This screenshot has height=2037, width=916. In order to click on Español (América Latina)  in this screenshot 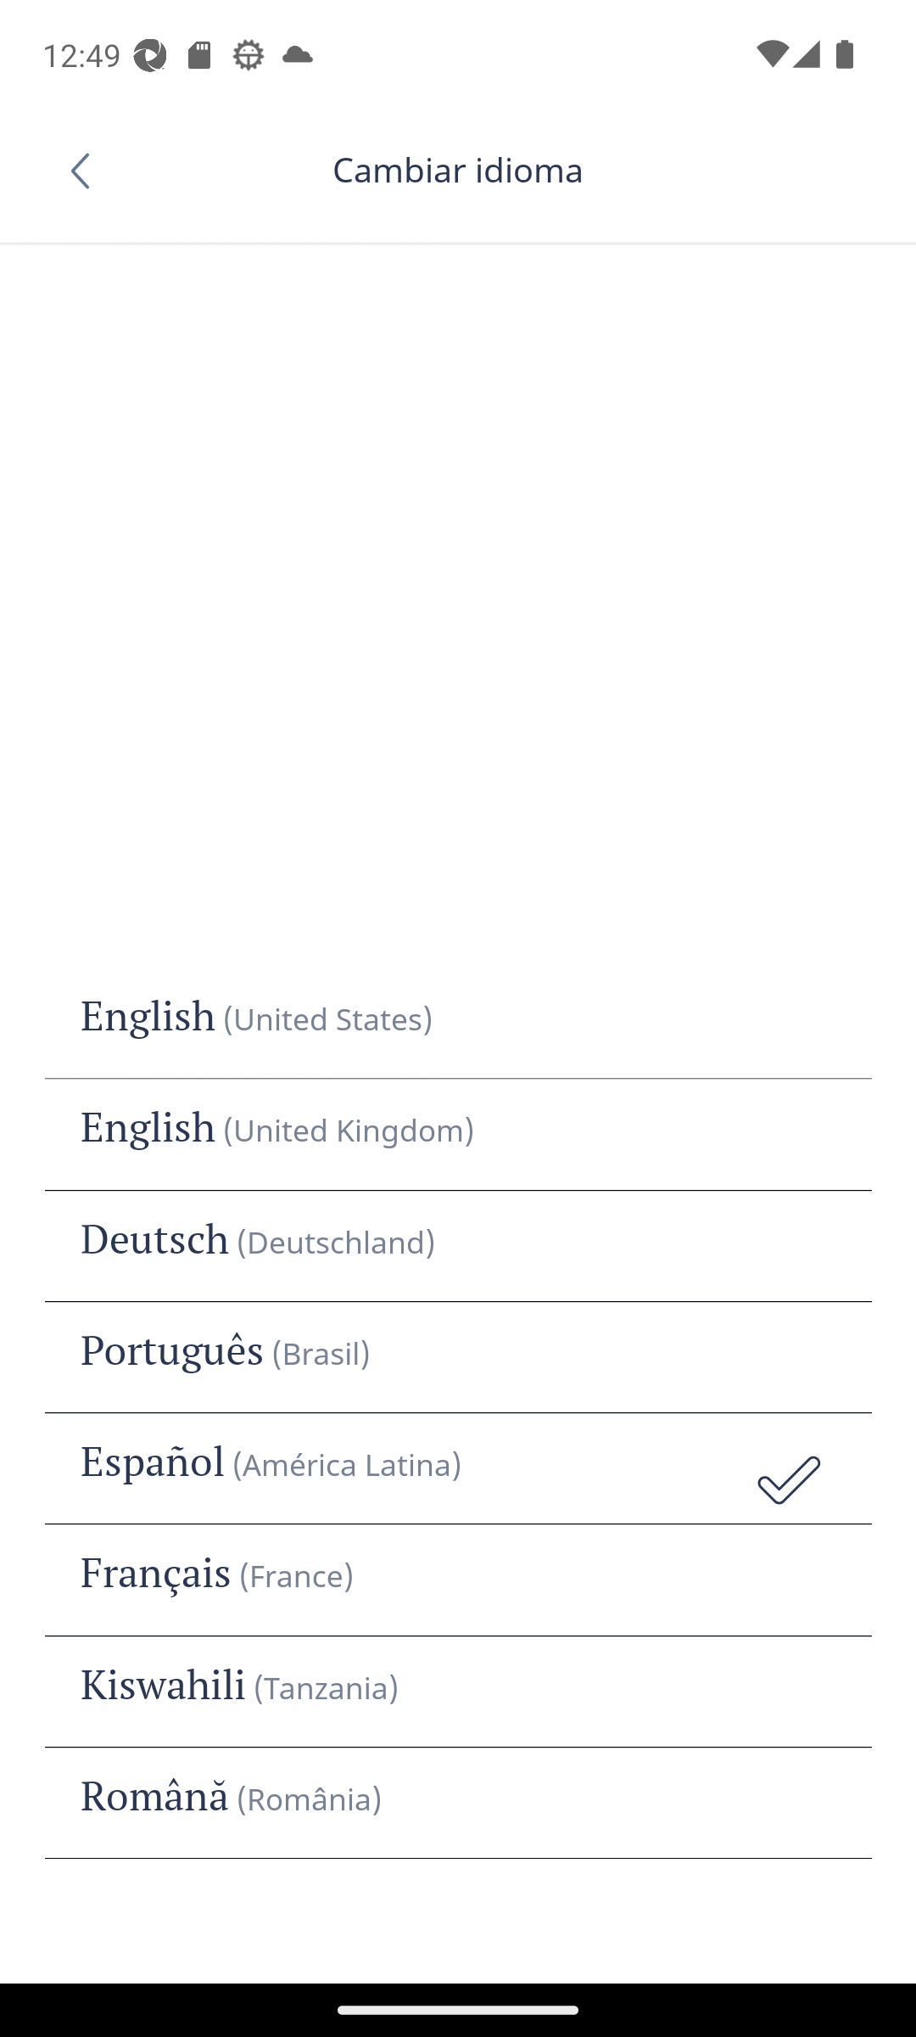, I will do `click(458, 1468)`.